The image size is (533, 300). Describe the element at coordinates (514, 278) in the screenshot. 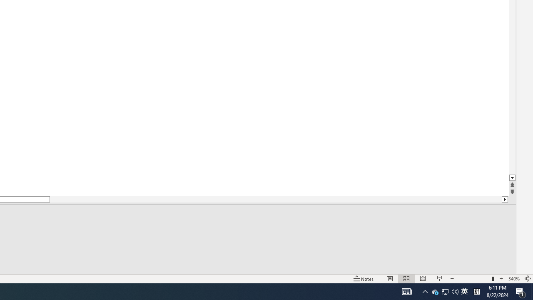

I see `Zoom 340%` at that location.